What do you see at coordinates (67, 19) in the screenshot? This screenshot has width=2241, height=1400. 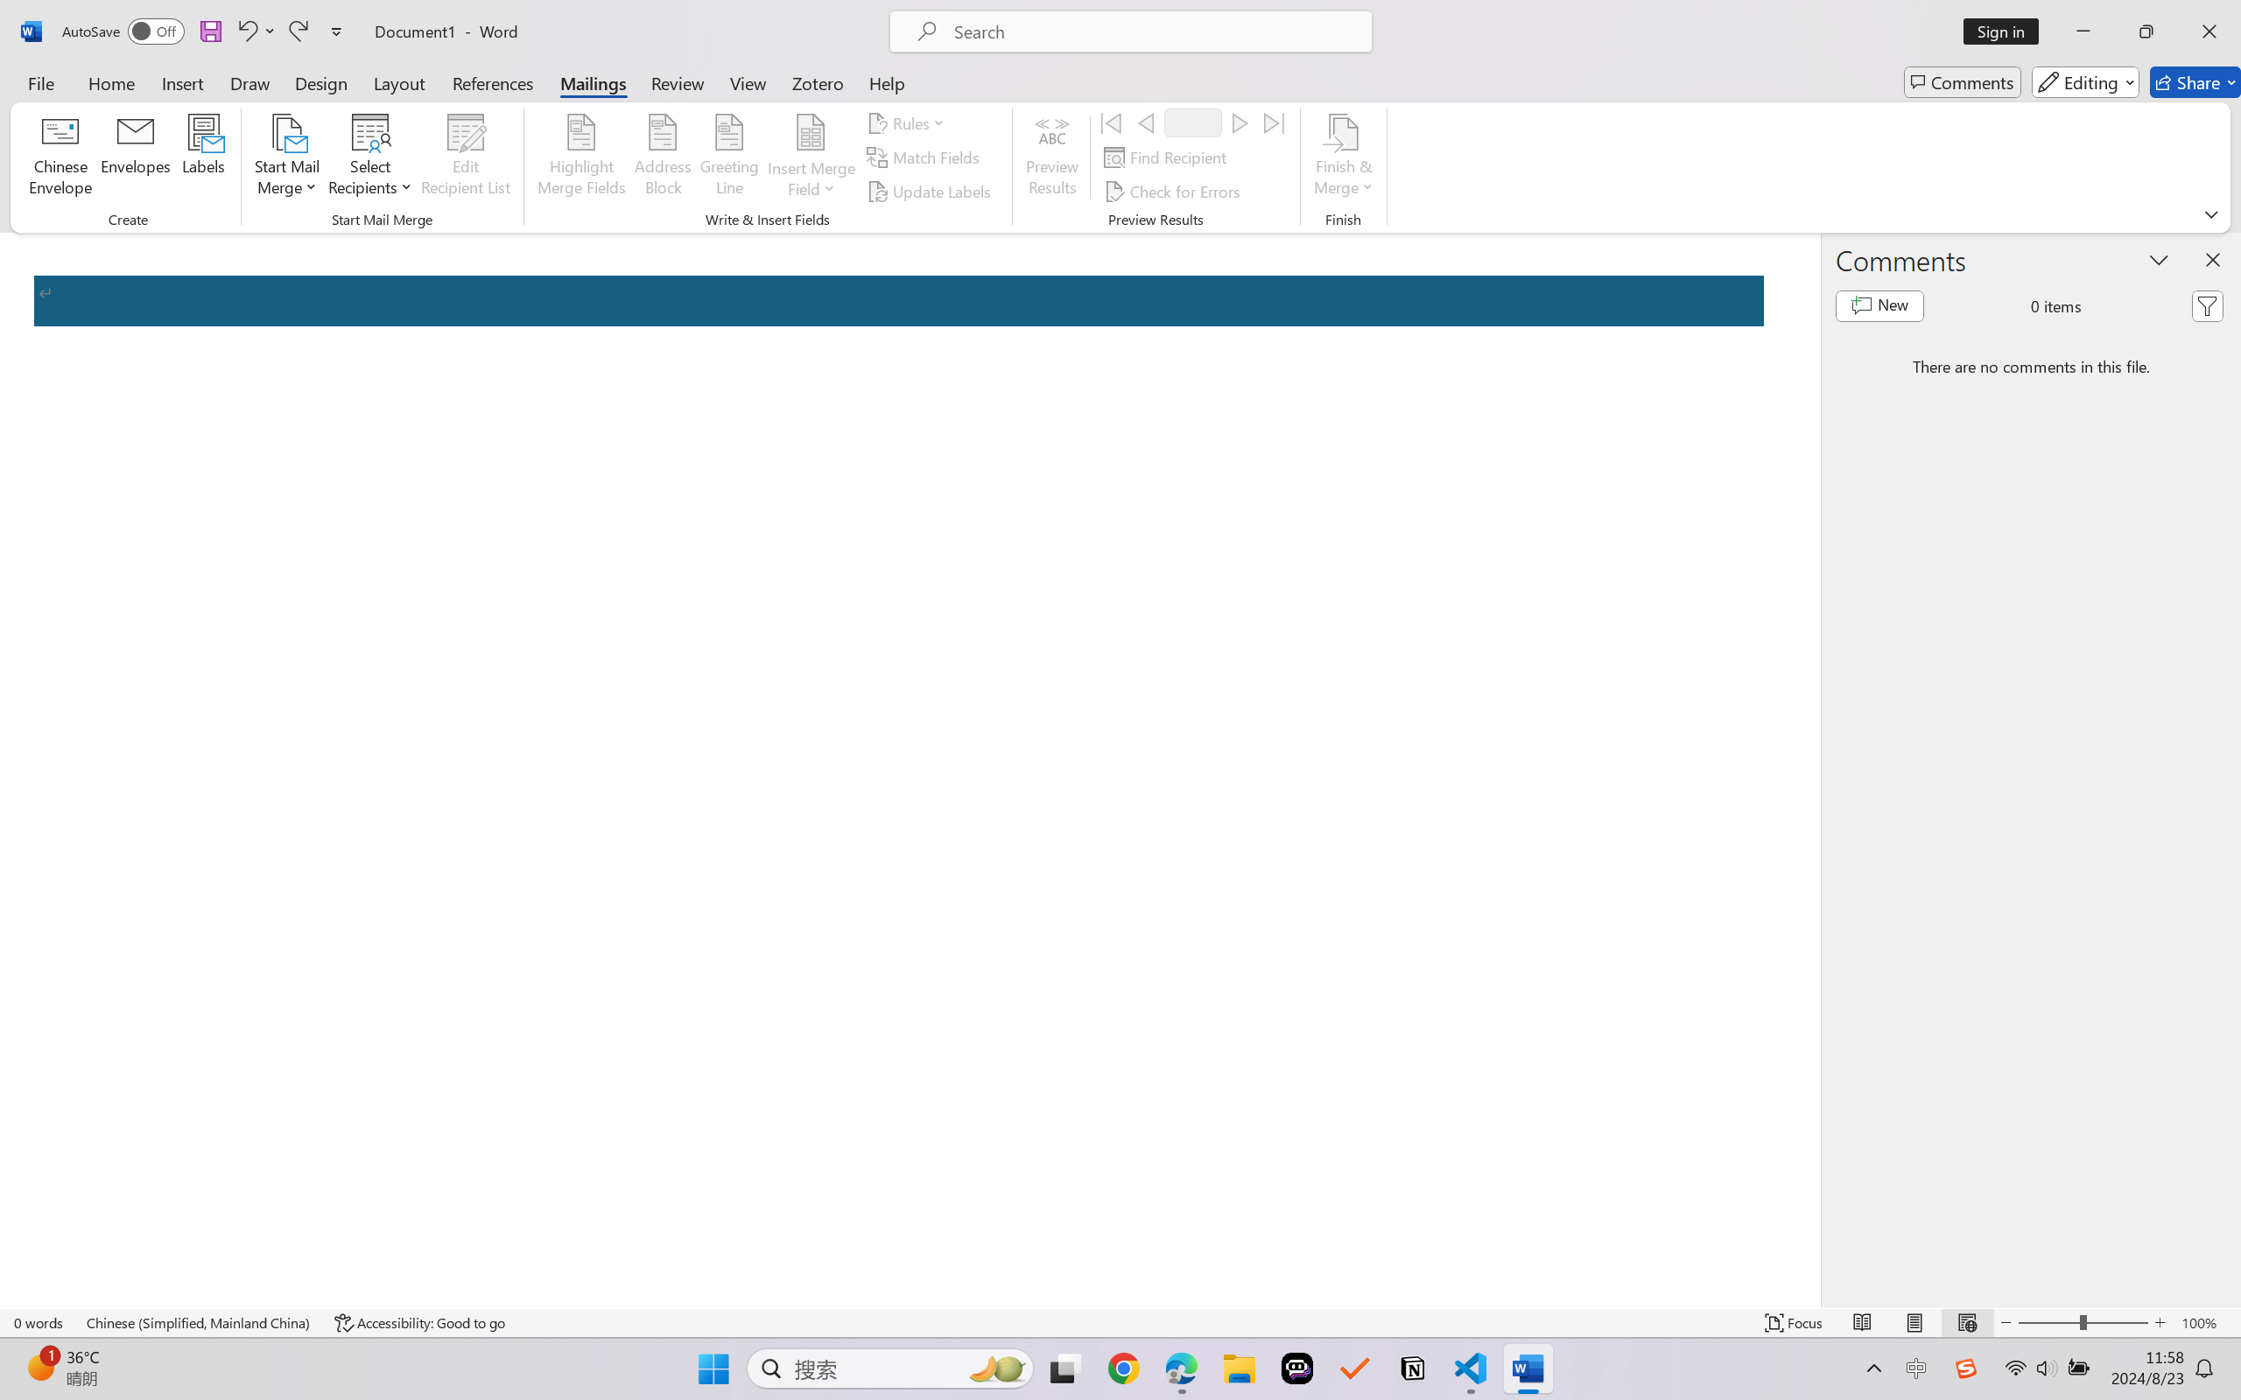 I see `Sign in - Google Accounts` at bounding box center [67, 19].